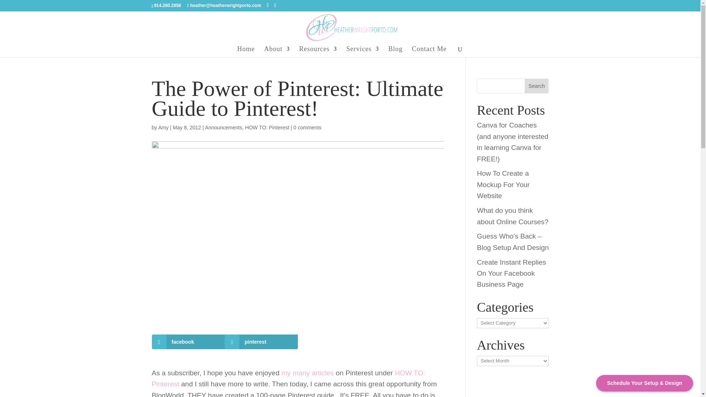 The height and width of the screenshot is (397, 706). I want to click on How to Pinterest, so click(288, 379).